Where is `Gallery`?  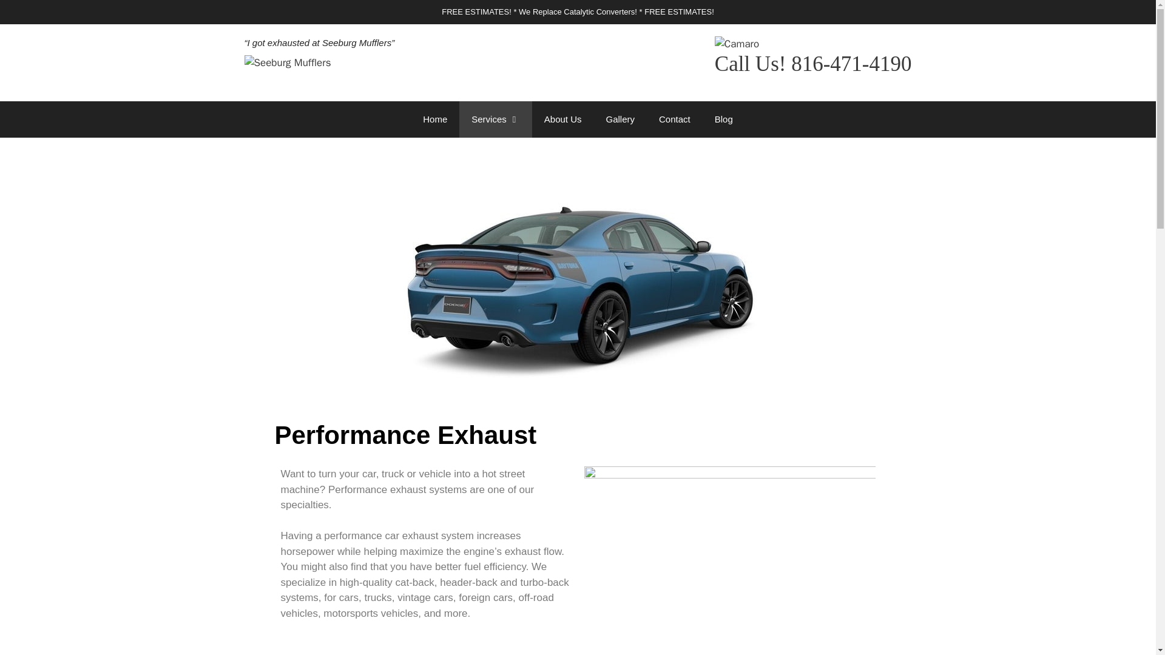 Gallery is located at coordinates (620, 119).